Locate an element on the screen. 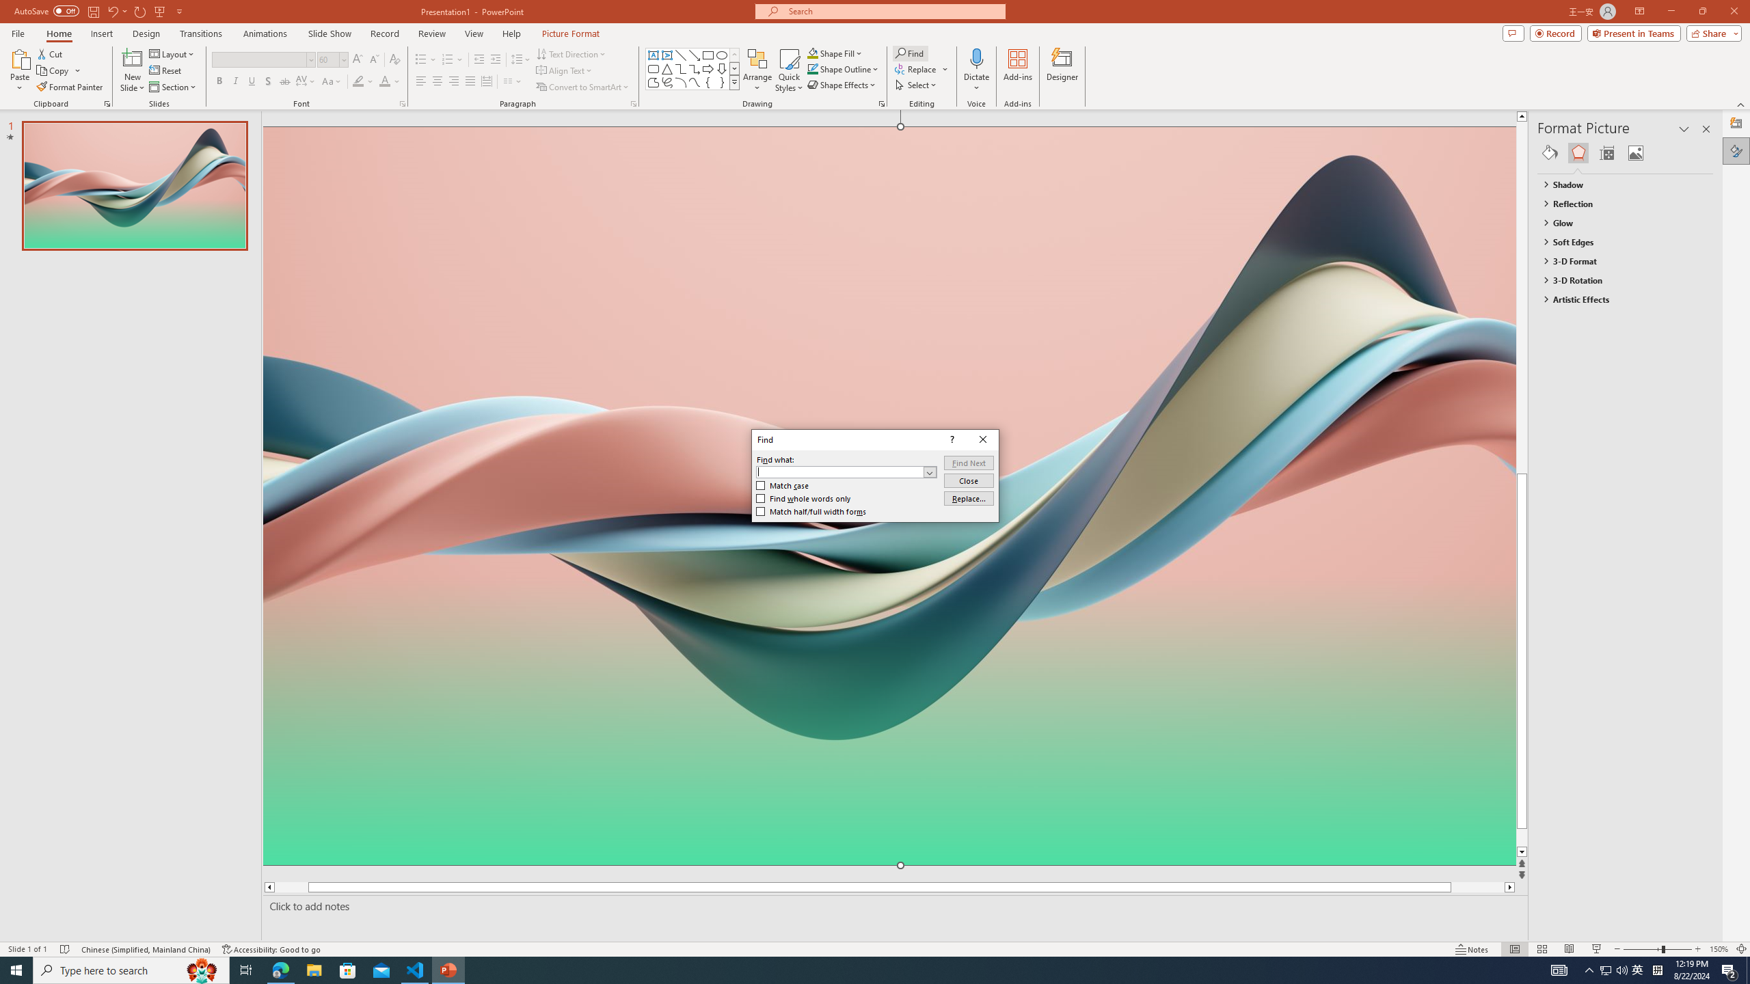 Image resolution: width=1750 pixels, height=984 pixels. Reflection is located at coordinates (1619, 204).